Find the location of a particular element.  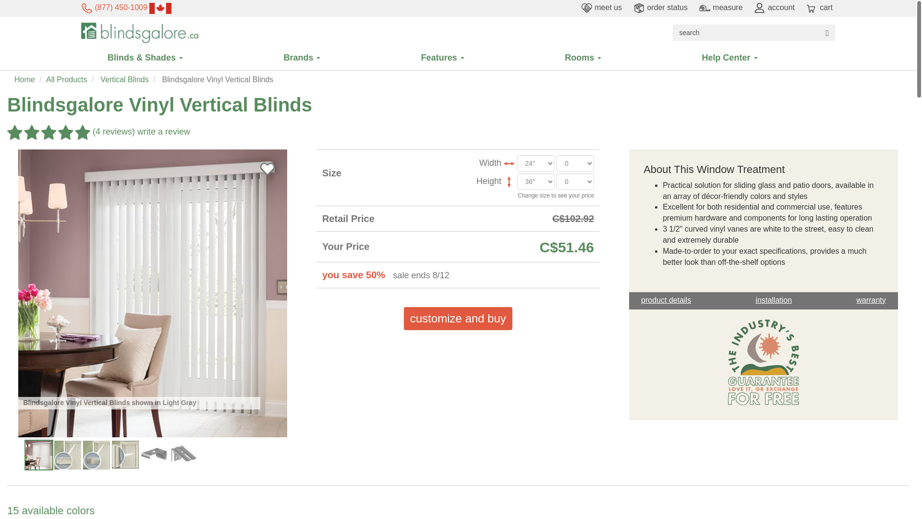

Order Status is located at coordinates (661, 7).